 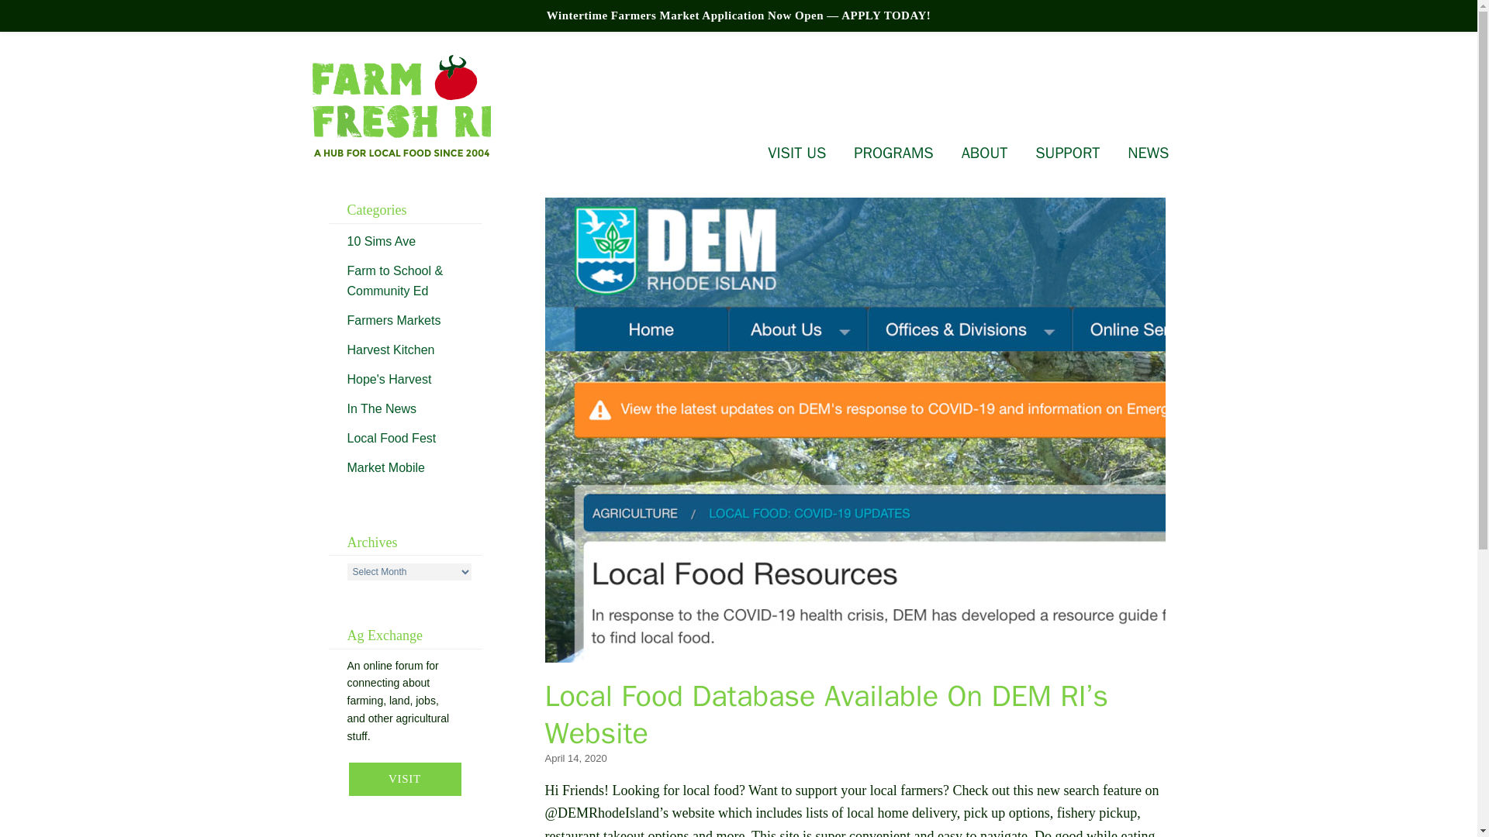 I want to click on NEWS, so click(x=1148, y=153).